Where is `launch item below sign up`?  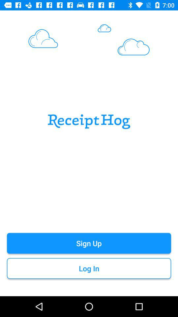
launch item below sign up is located at coordinates (89, 268).